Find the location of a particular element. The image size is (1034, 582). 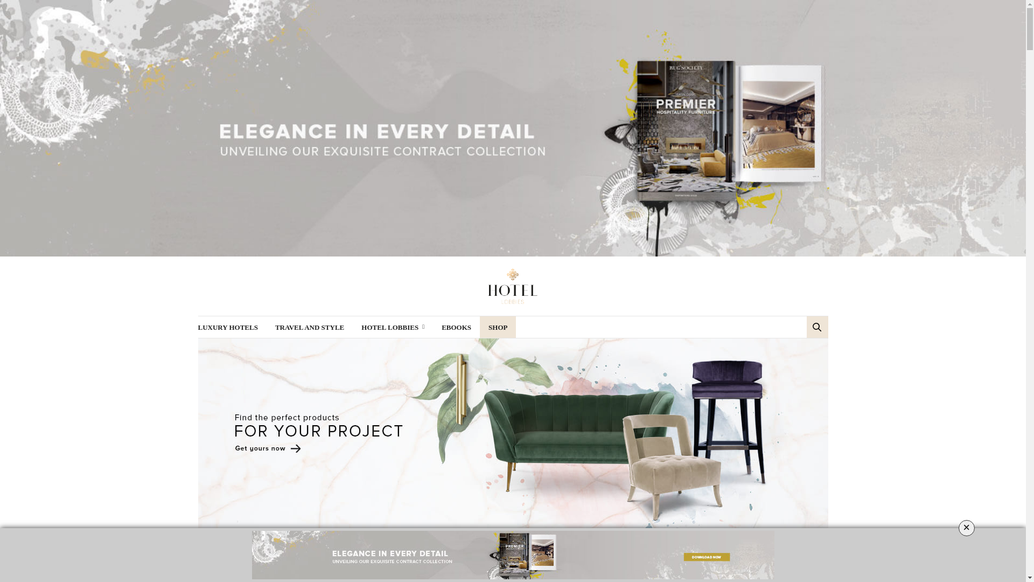

Hotel Lobbies is located at coordinates (513, 286).